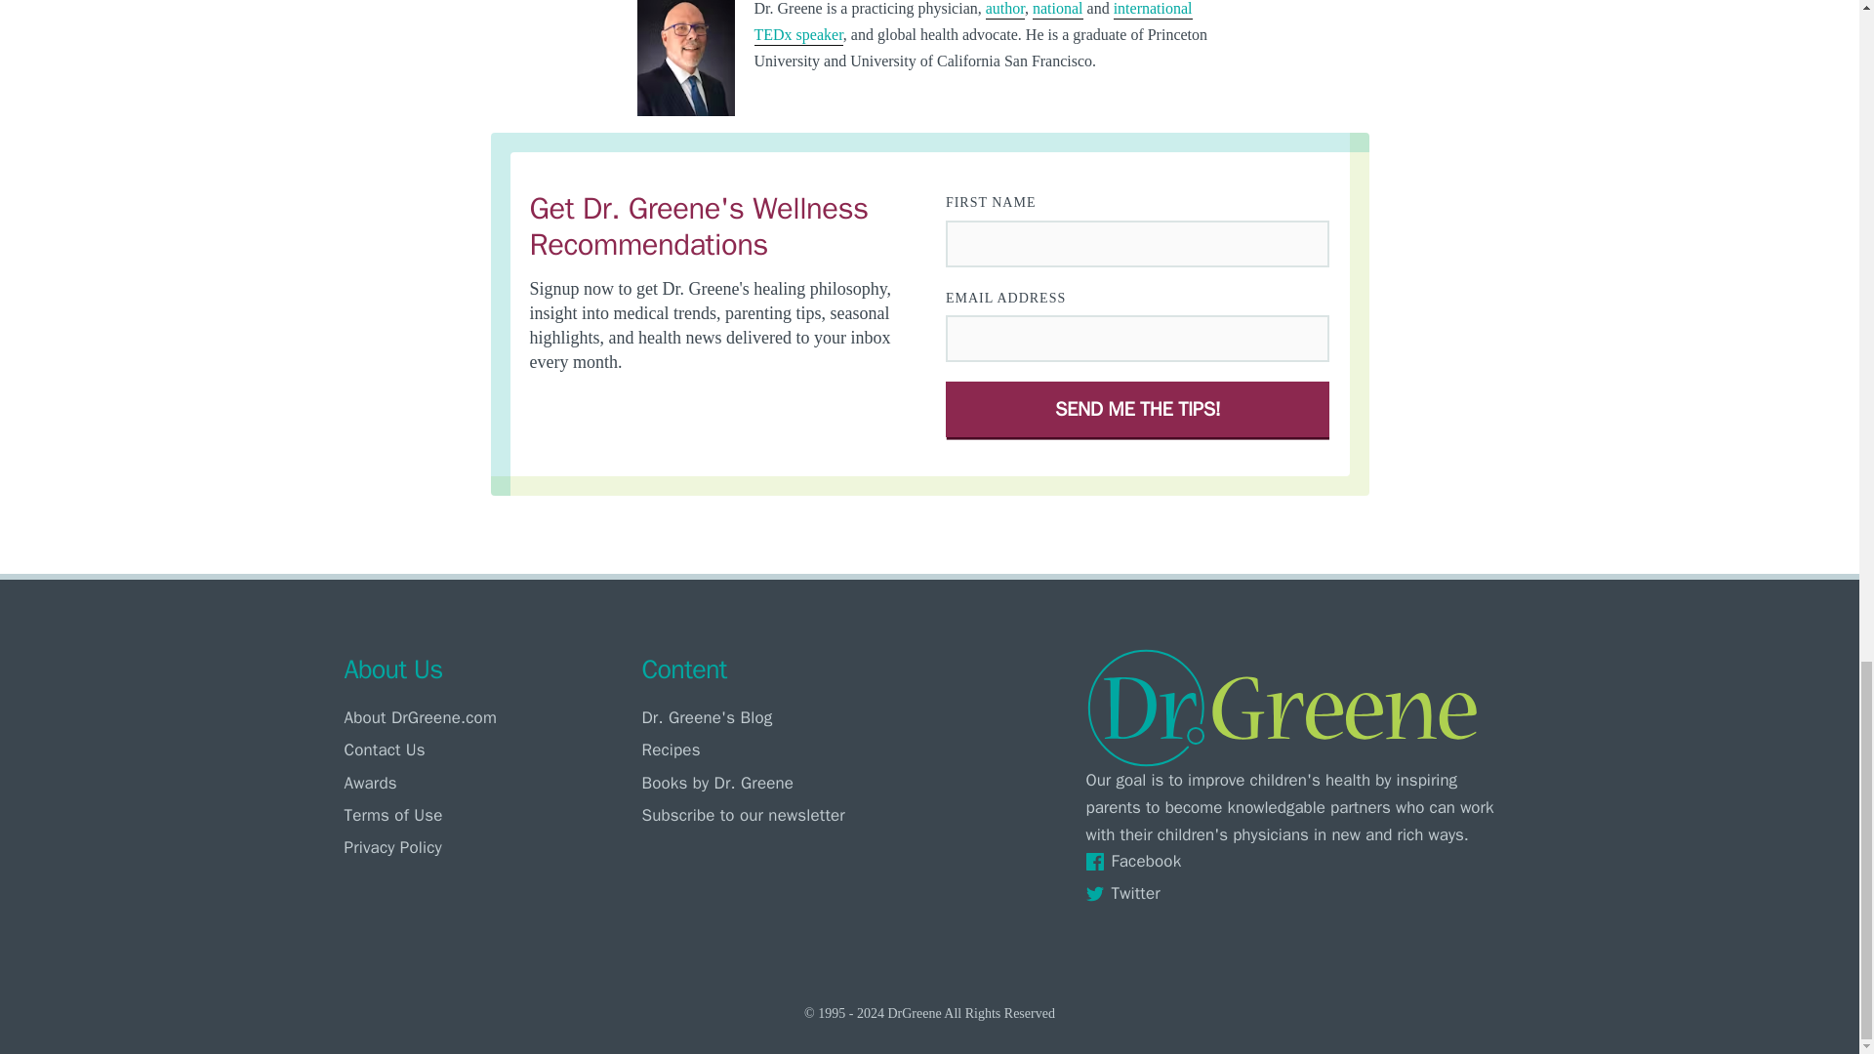  Describe the element at coordinates (1299, 892) in the screenshot. I see `Twitter` at that location.